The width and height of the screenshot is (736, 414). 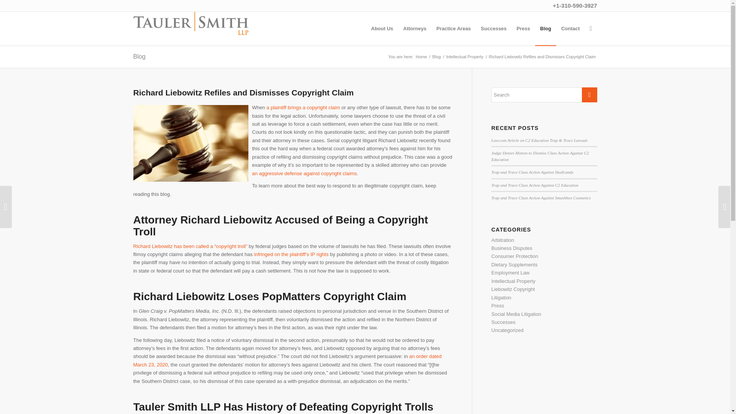 What do you see at coordinates (437, 57) in the screenshot?
I see `Blog` at bounding box center [437, 57].